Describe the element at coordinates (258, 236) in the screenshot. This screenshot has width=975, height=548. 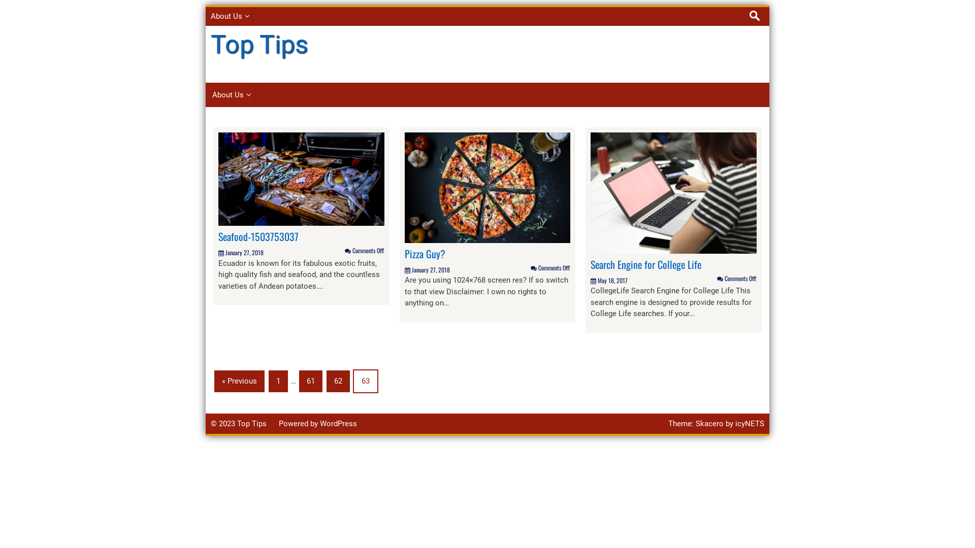
I see `Seafood-1503753037` at that location.